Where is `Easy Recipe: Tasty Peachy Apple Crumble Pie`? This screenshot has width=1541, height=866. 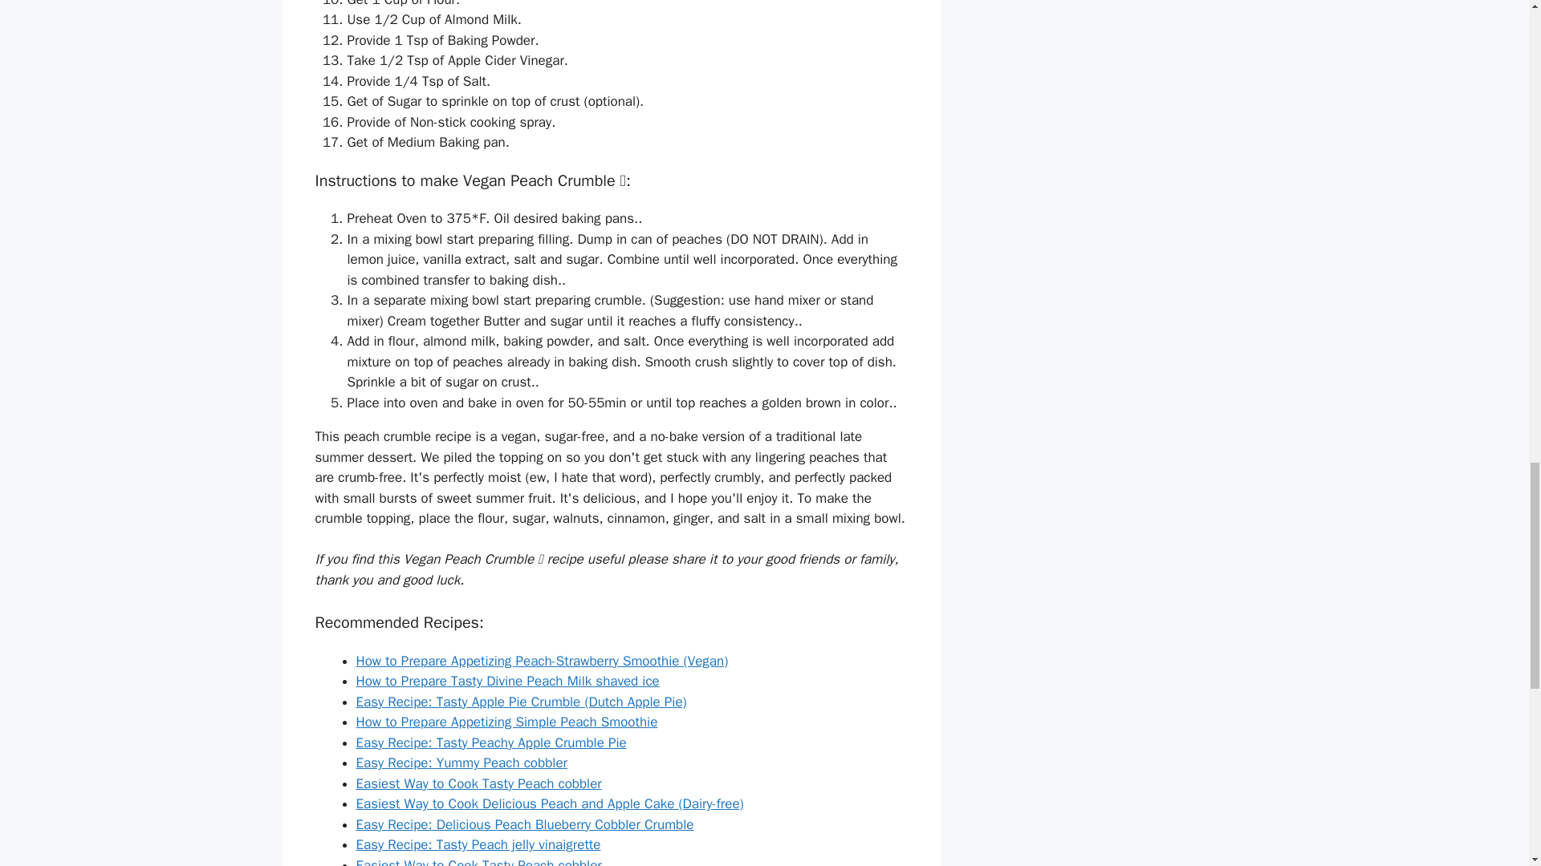 Easy Recipe: Tasty Peachy Apple Crumble Pie is located at coordinates (491, 743).